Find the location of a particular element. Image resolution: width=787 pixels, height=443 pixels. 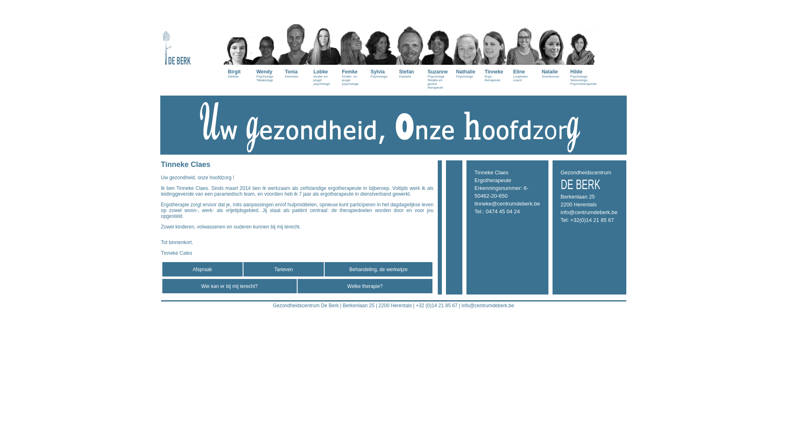

Afspraak is located at coordinates (202, 269).